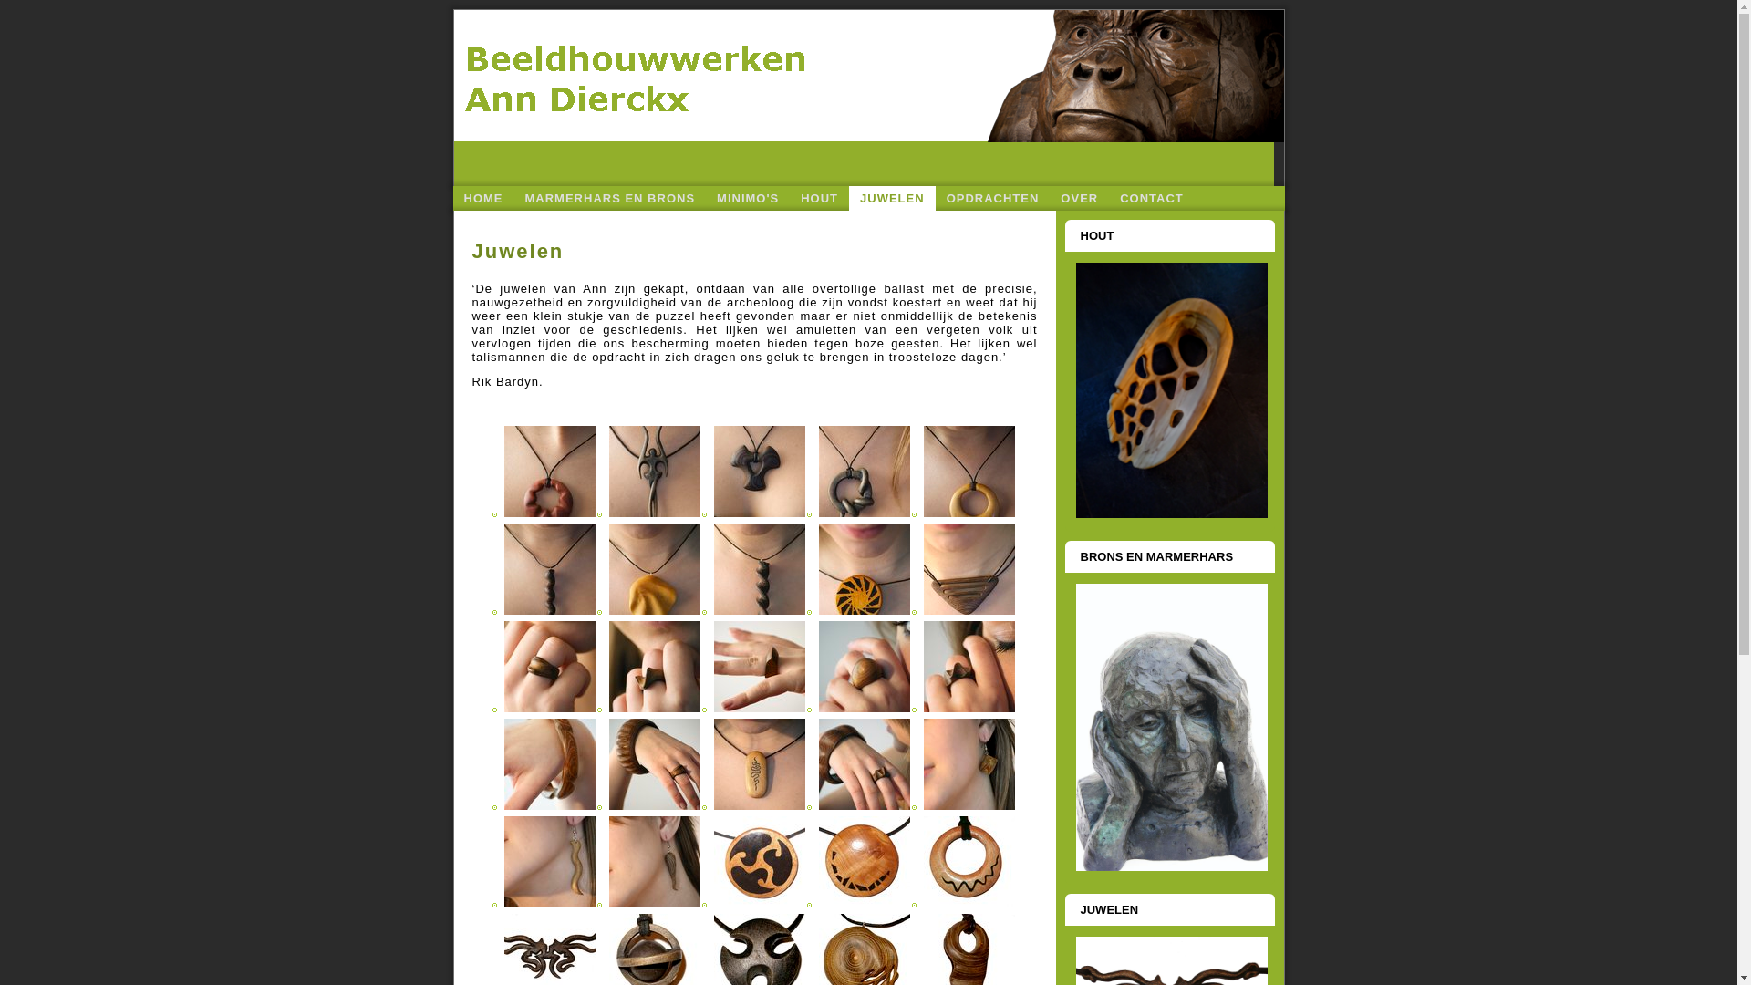 Image resolution: width=1751 pixels, height=985 pixels. What do you see at coordinates (993, 199) in the screenshot?
I see `OPDRACHTEN` at bounding box center [993, 199].